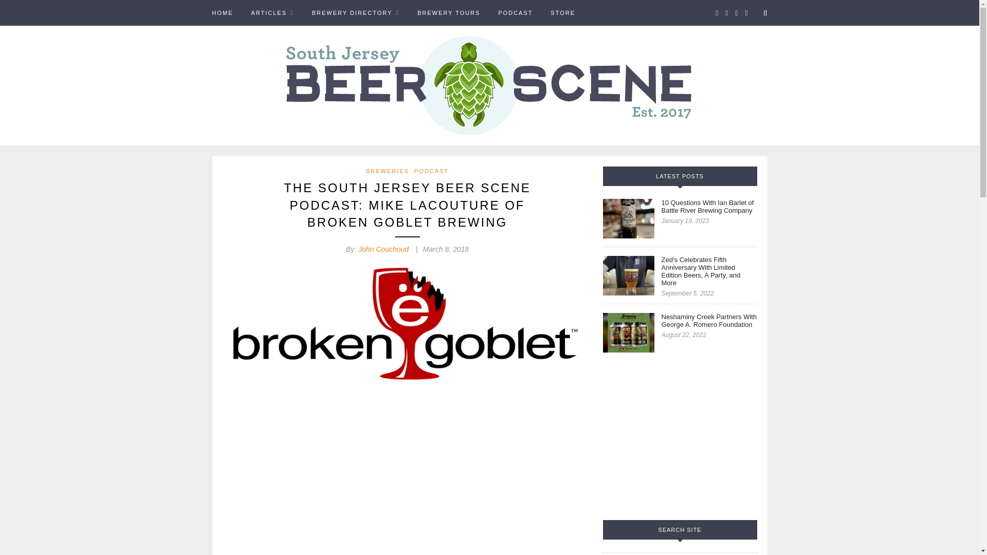 The width and height of the screenshot is (987, 555). I want to click on ARTICLES, so click(271, 12).